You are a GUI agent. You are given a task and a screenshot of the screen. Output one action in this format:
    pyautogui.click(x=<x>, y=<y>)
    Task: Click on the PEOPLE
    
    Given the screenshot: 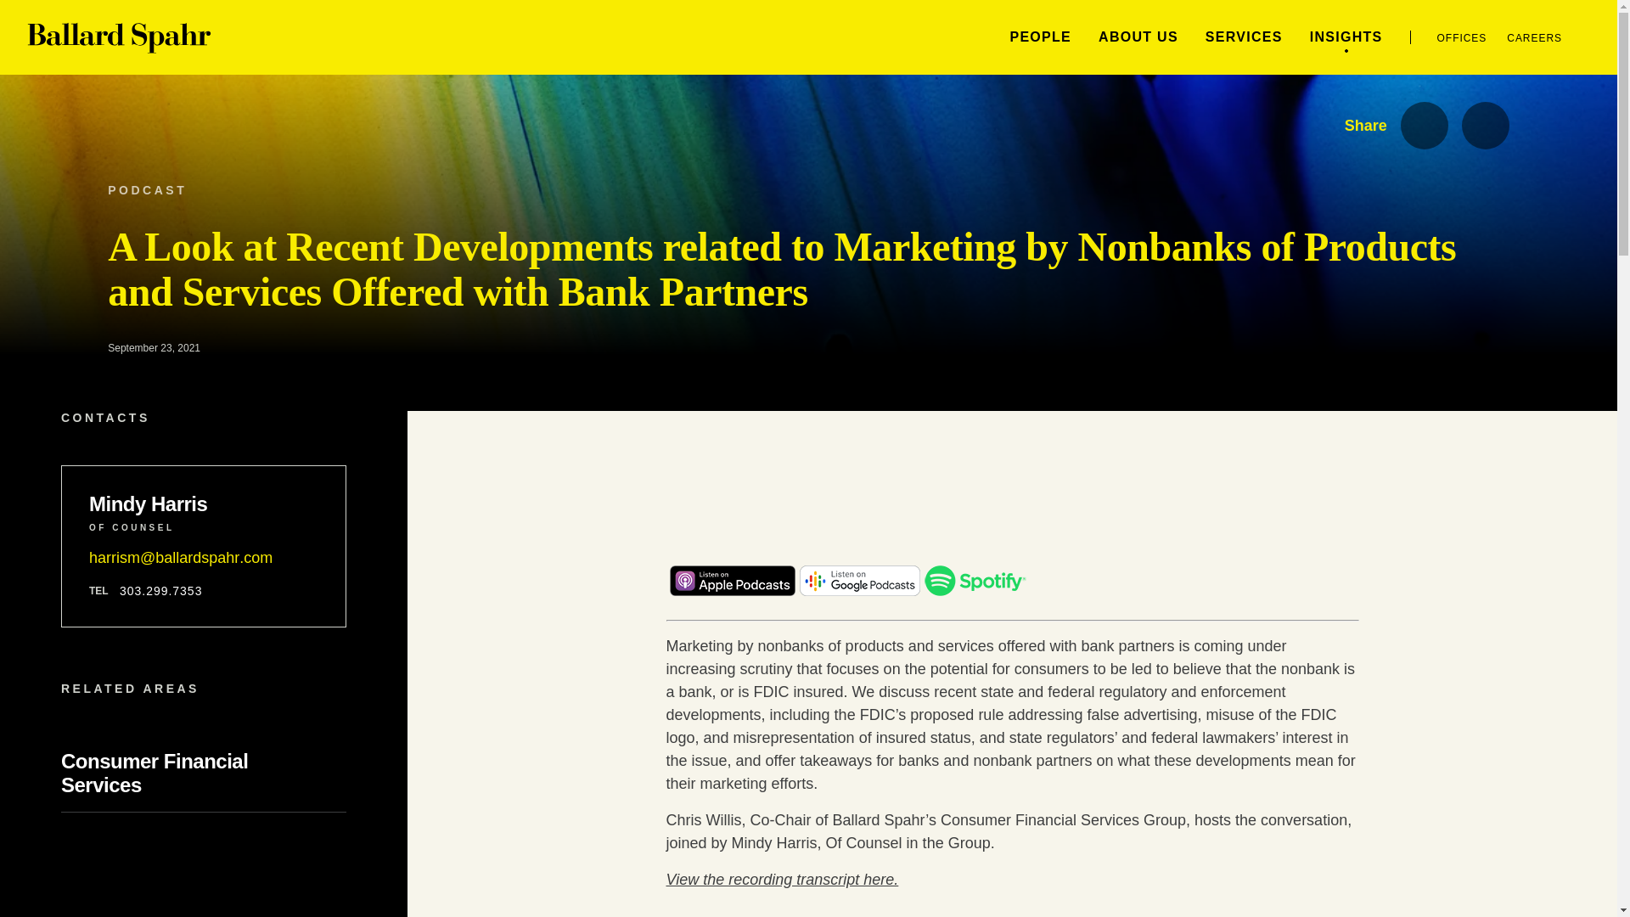 What is the action you would take?
    pyautogui.click(x=1039, y=36)
    